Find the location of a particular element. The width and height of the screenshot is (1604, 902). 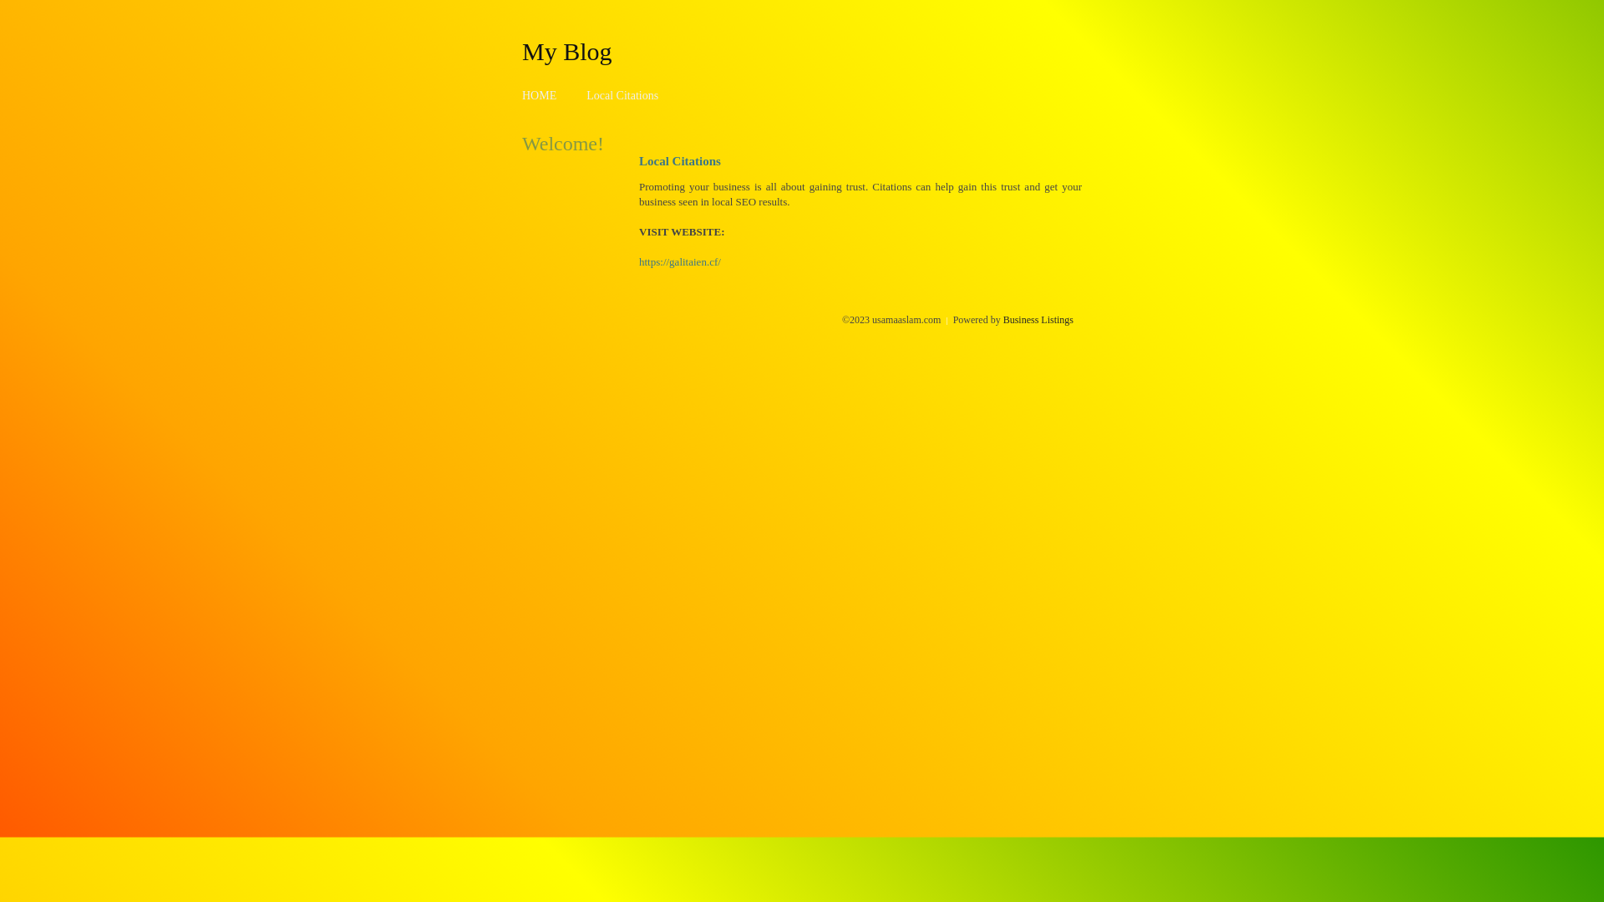

Local Citations is located at coordinates (622, 95).